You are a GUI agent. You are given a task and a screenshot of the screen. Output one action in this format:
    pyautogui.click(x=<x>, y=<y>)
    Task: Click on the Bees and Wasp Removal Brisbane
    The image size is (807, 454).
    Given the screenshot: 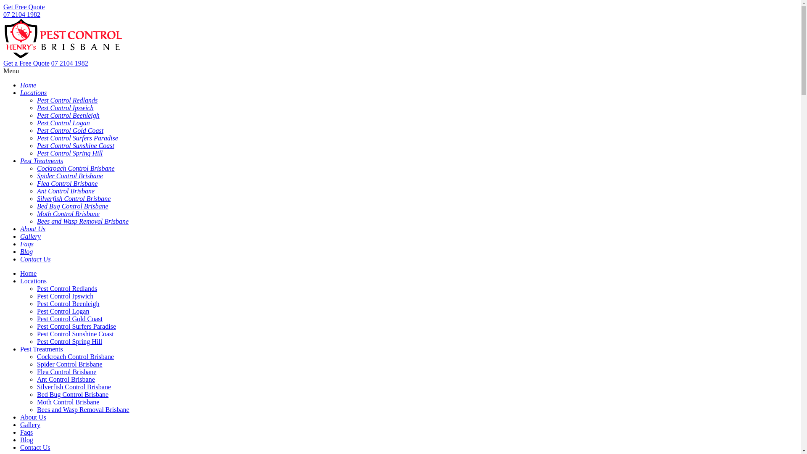 What is the action you would take?
    pyautogui.click(x=83, y=221)
    